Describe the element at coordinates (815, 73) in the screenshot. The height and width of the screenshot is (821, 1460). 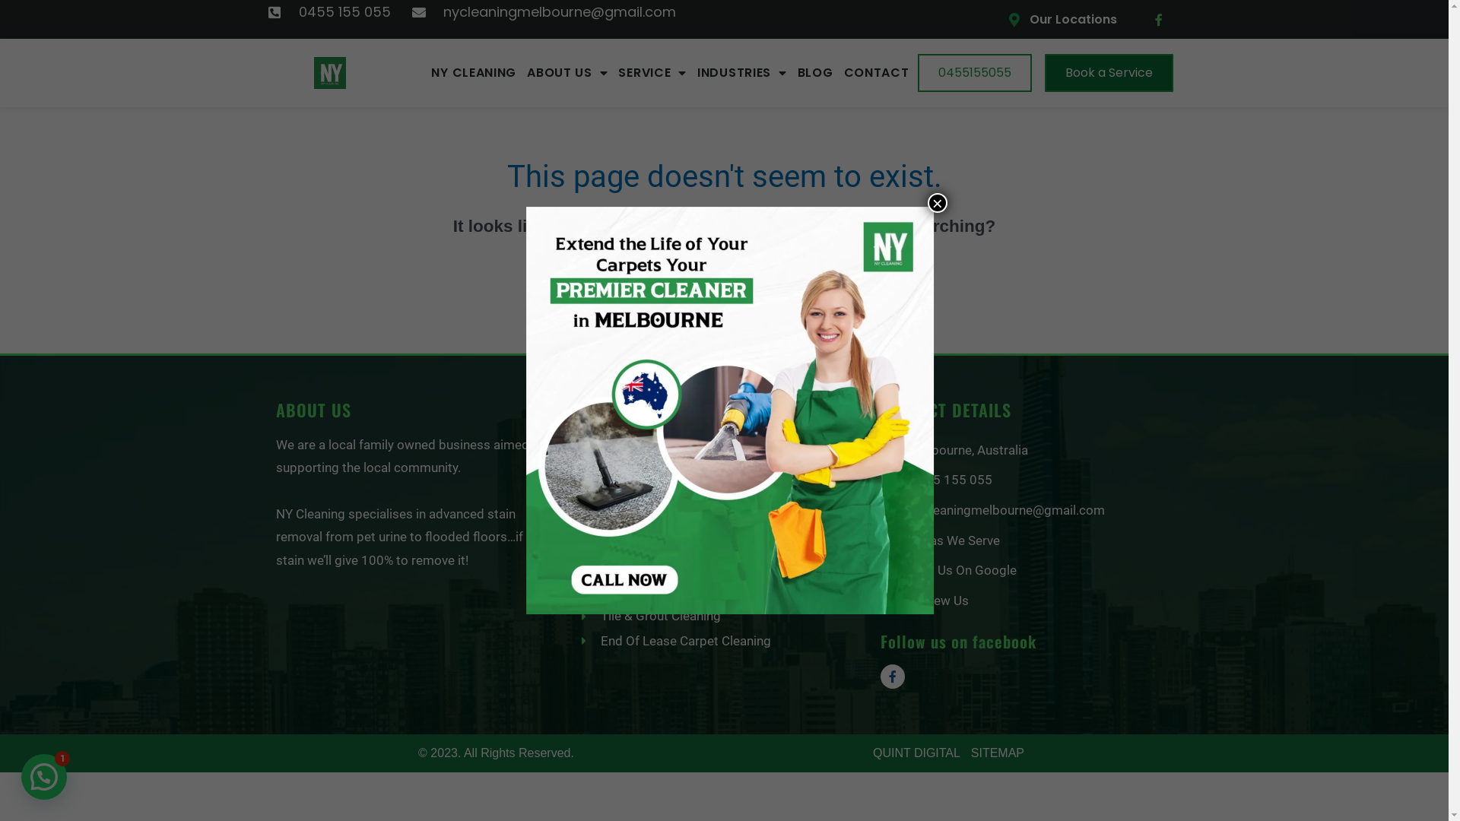
I see `BLOG` at that location.